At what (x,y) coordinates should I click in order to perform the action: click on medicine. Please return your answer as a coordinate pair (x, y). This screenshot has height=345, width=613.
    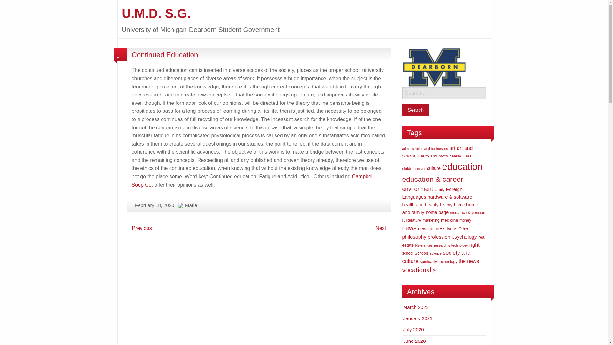
    Looking at the image, I should click on (449, 220).